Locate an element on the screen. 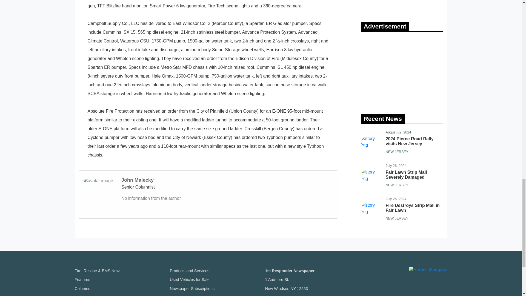  Features is located at coordinates (82, 280).